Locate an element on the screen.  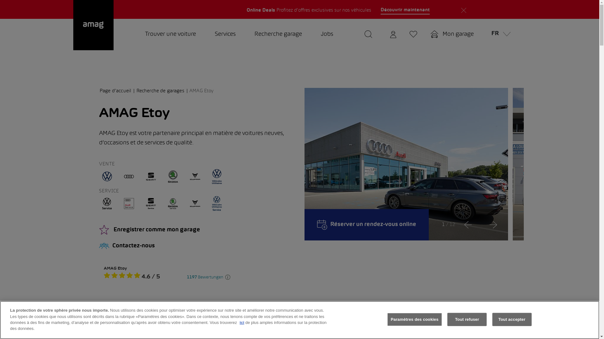
FR is located at coordinates (499, 35).